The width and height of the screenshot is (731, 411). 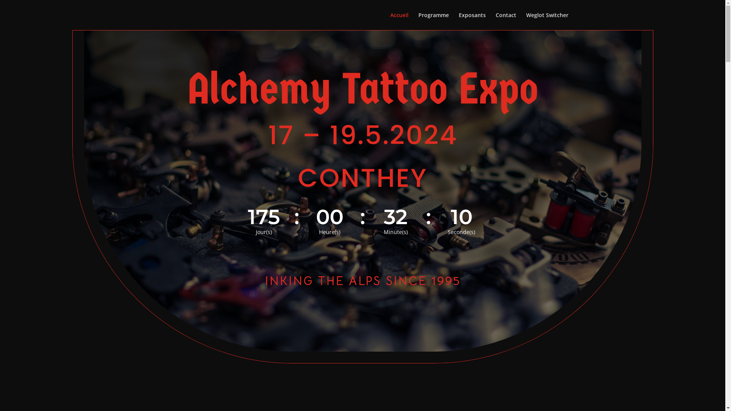 I want to click on Contact, so click(x=506, y=21).